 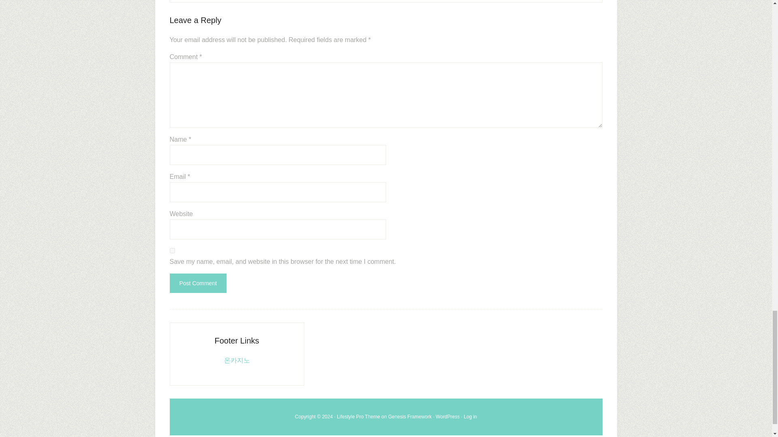 What do you see at coordinates (410, 416) in the screenshot?
I see `Genesis Framework` at bounding box center [410, 416].